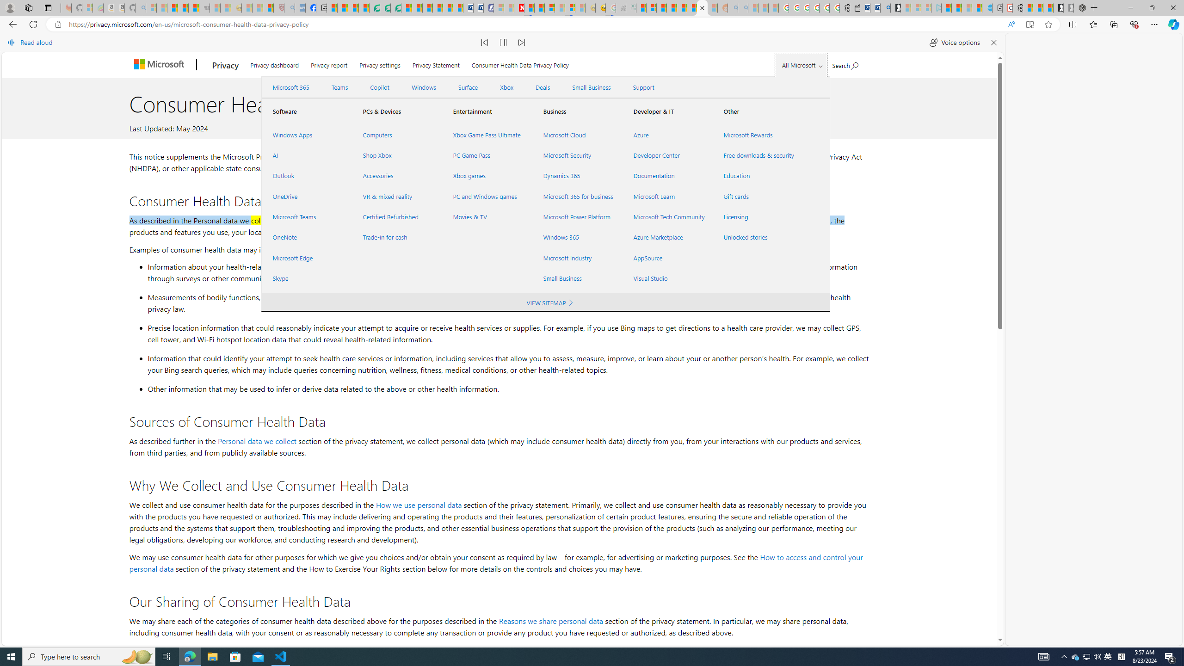 The image size is (1184, 666). I want to click on Combat Siege, so click(204, 8).